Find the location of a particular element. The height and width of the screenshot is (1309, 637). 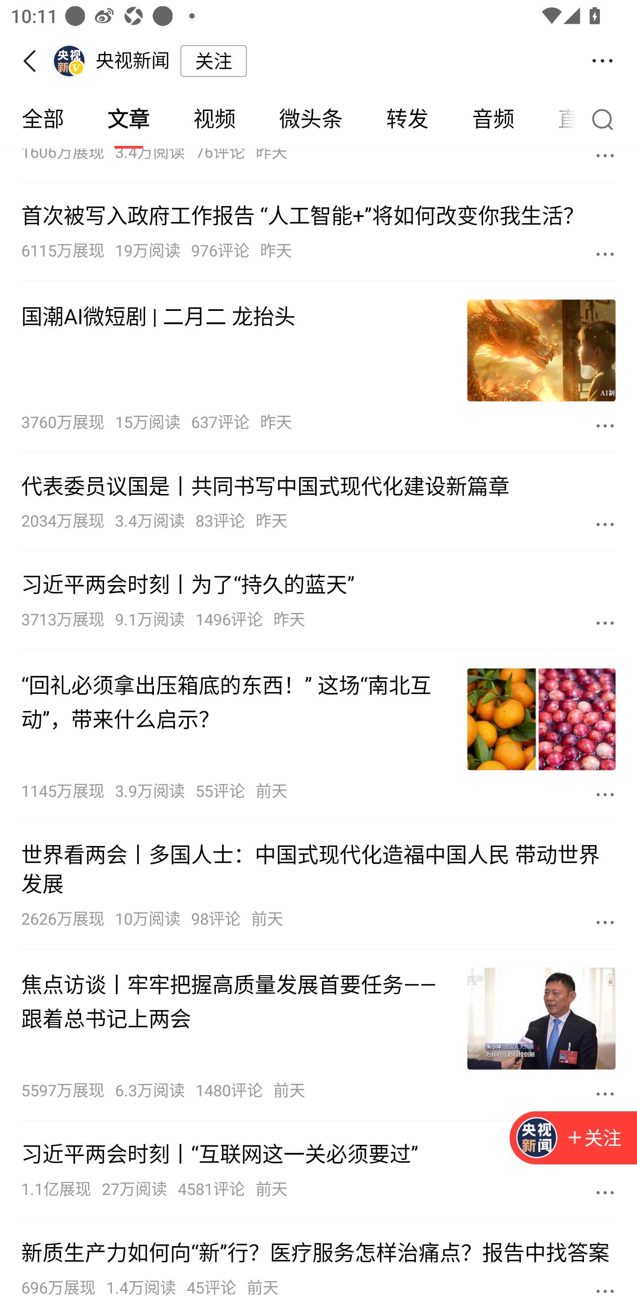

全部 is located at coordinates (43, 119).